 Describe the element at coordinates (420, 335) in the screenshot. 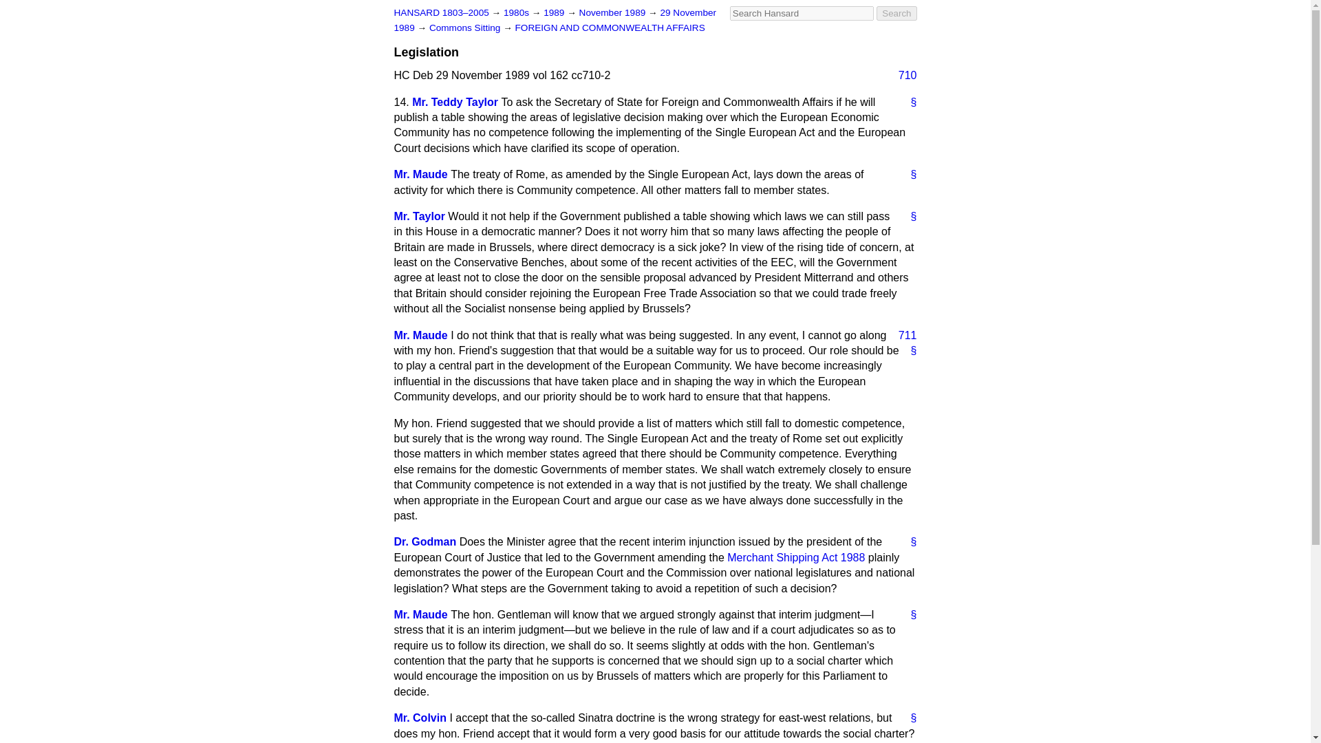

I see `Mr Francis Maude` at that location.